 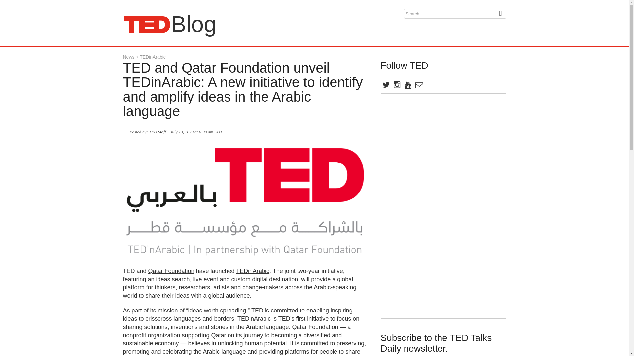 I want to click on Instagram, so click(x=396, y=86).